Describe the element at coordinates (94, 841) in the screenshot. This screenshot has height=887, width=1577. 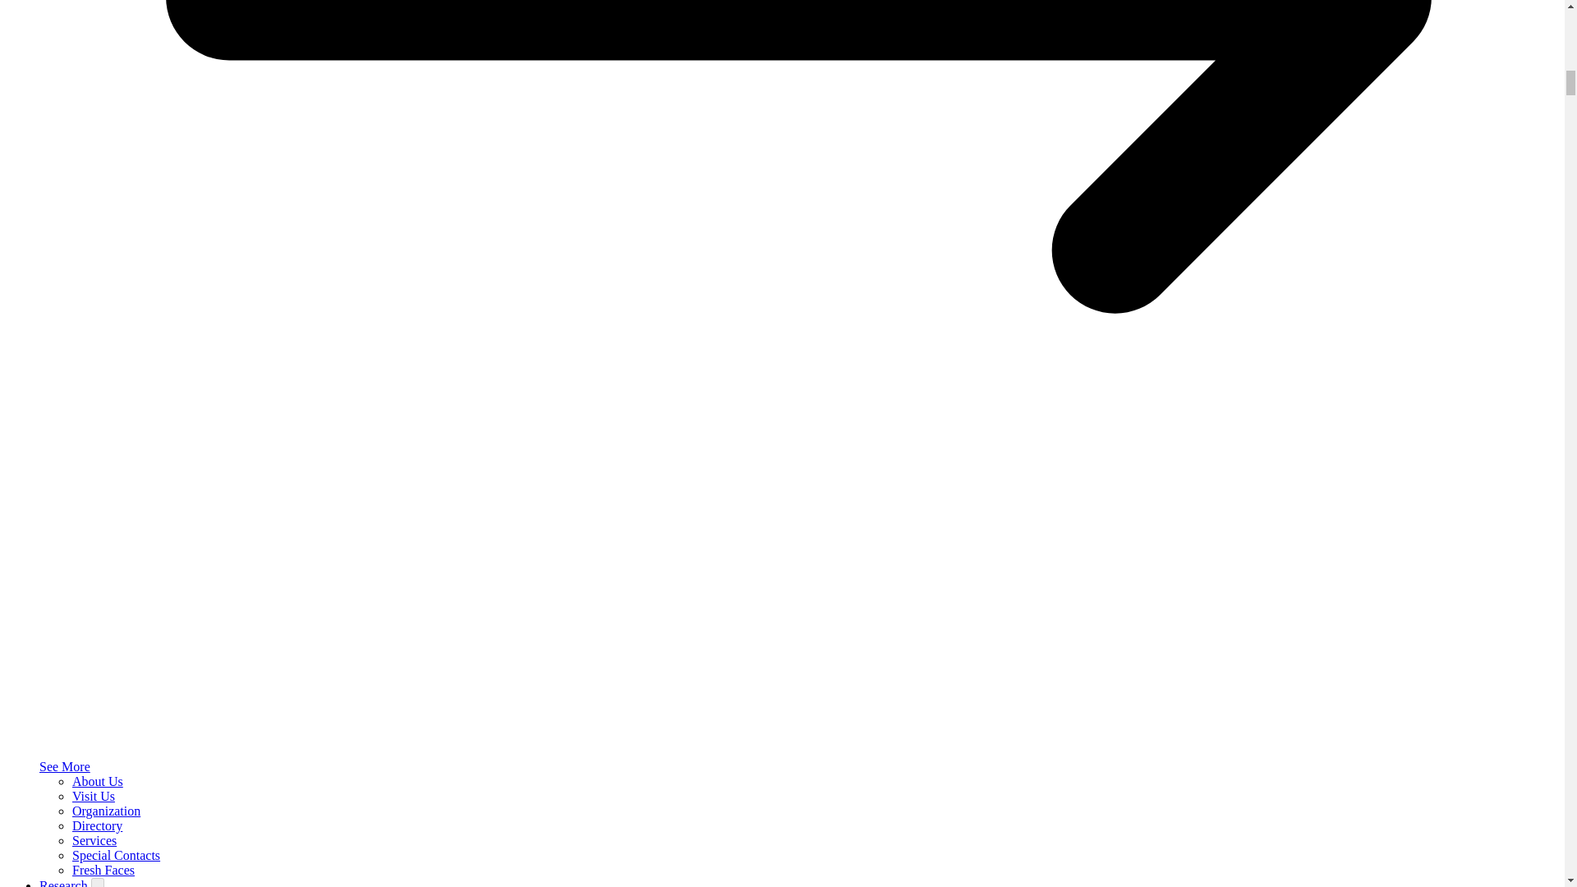
I see `Services` at that location.